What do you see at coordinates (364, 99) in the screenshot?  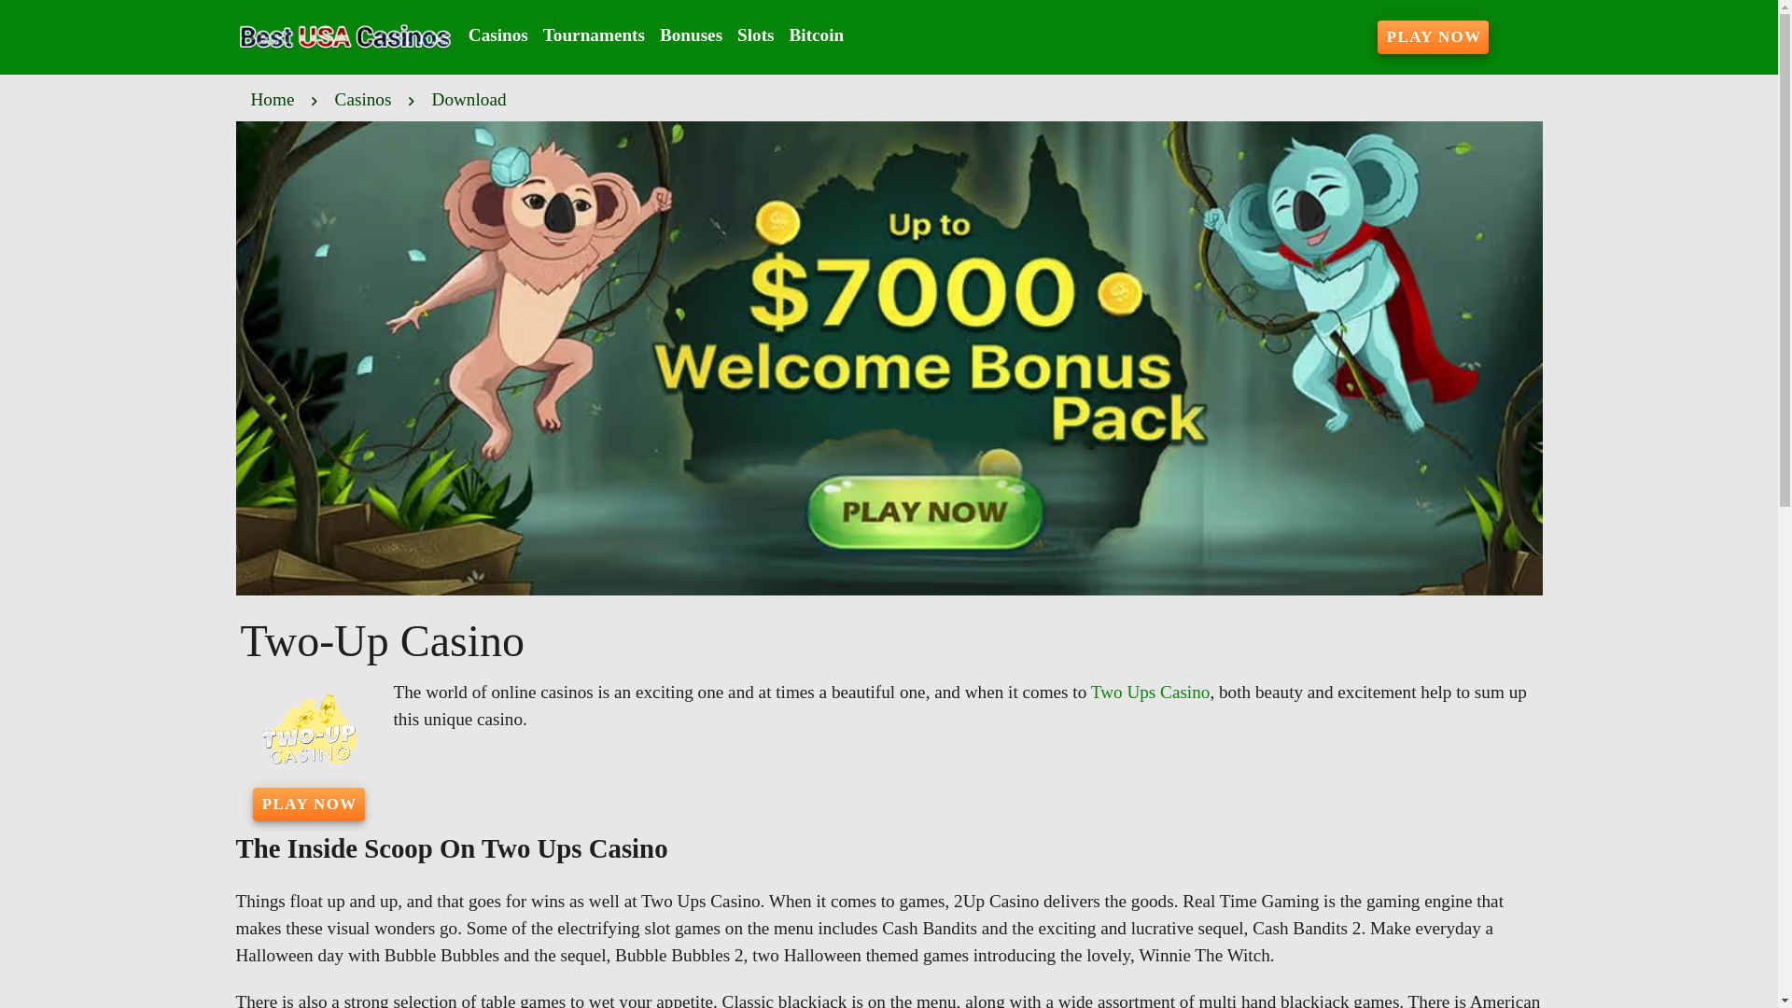 I see `Casinos` at bounding box center [364, 99].